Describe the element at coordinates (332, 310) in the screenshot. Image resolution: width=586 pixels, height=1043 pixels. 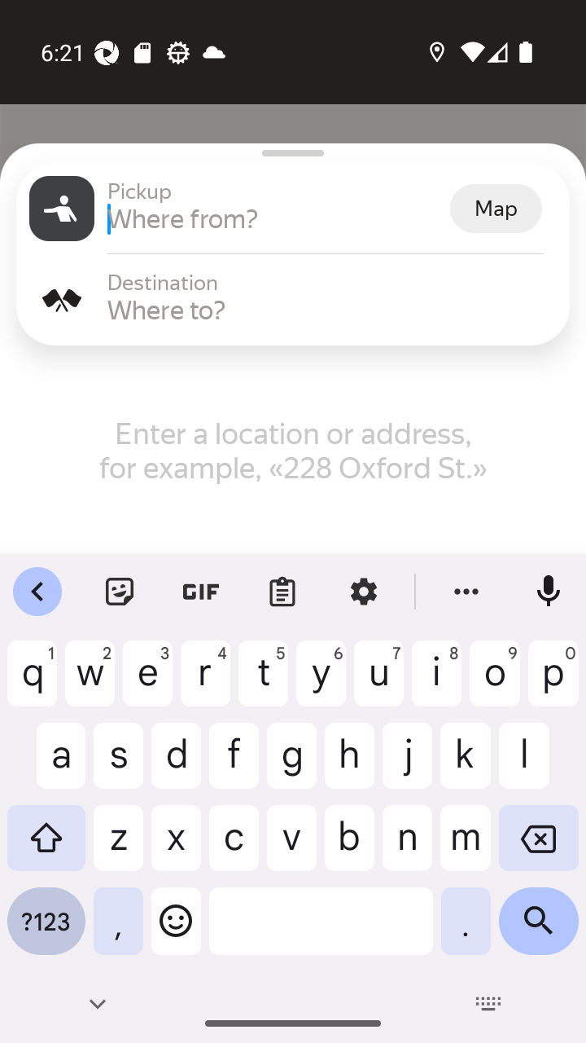
I see `Where to?` at that location.